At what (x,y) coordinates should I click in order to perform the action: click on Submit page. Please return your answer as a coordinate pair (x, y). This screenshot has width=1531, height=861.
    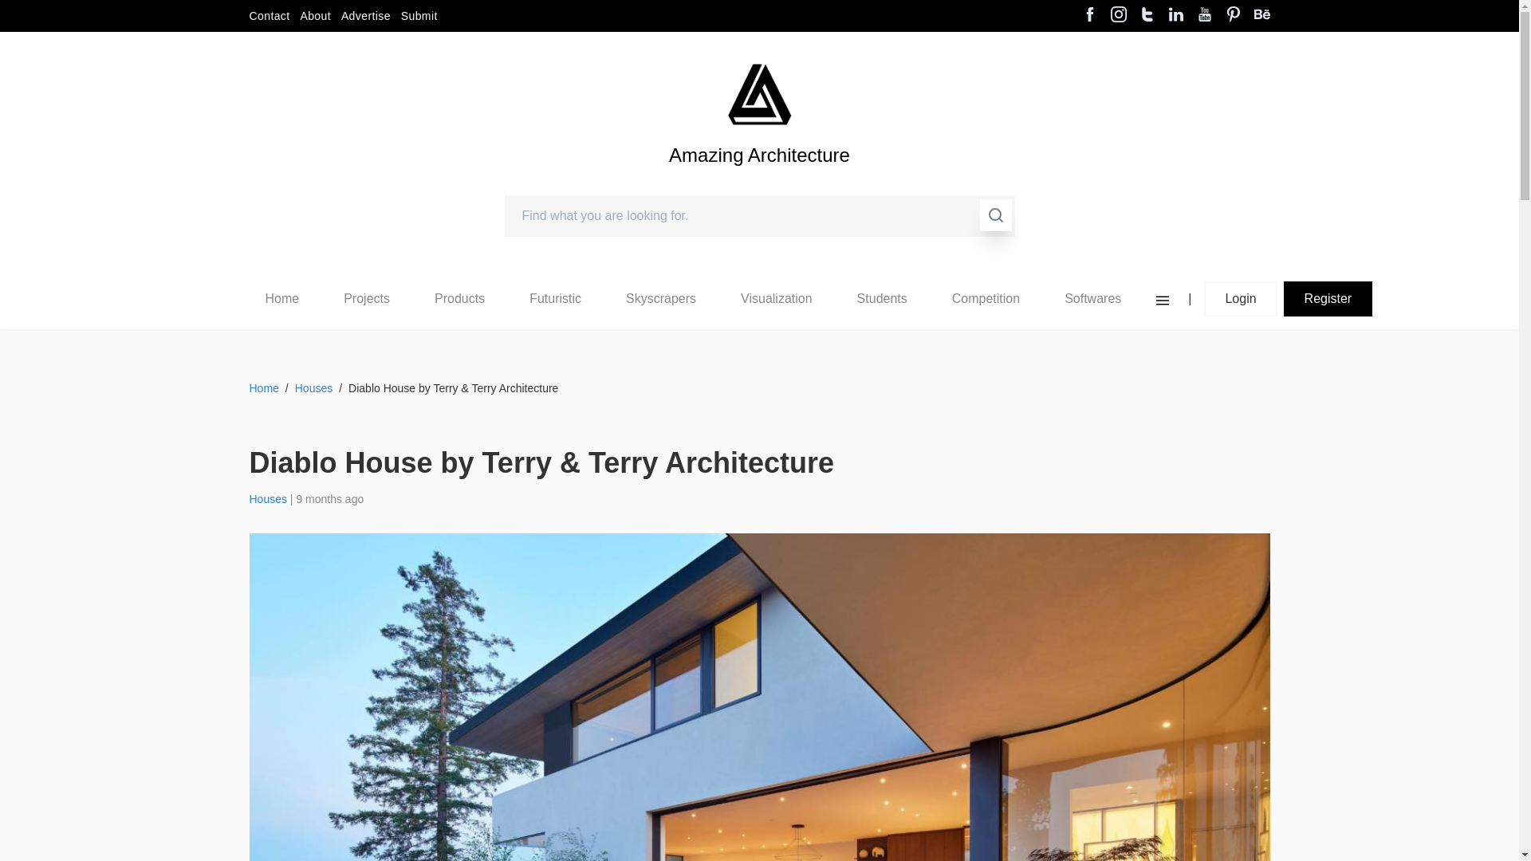
    Looking at the image, I should click on (419, 16).